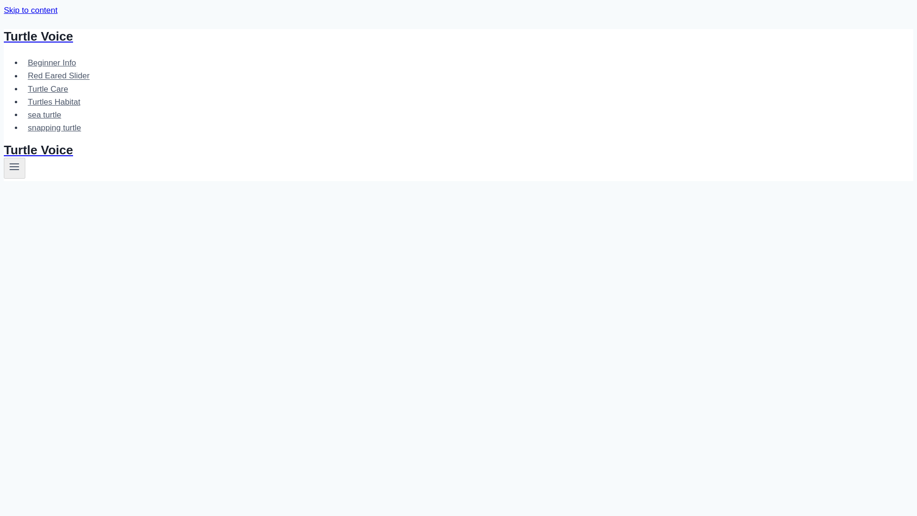 The image size is (917, 516). I want to click on Turtle Care, so click(48, 89).